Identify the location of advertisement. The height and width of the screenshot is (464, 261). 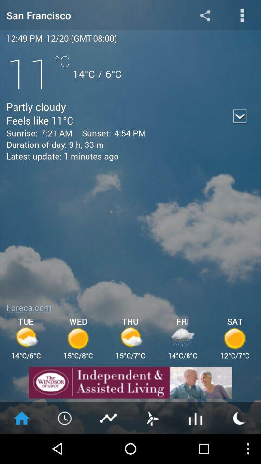
(130, 383).